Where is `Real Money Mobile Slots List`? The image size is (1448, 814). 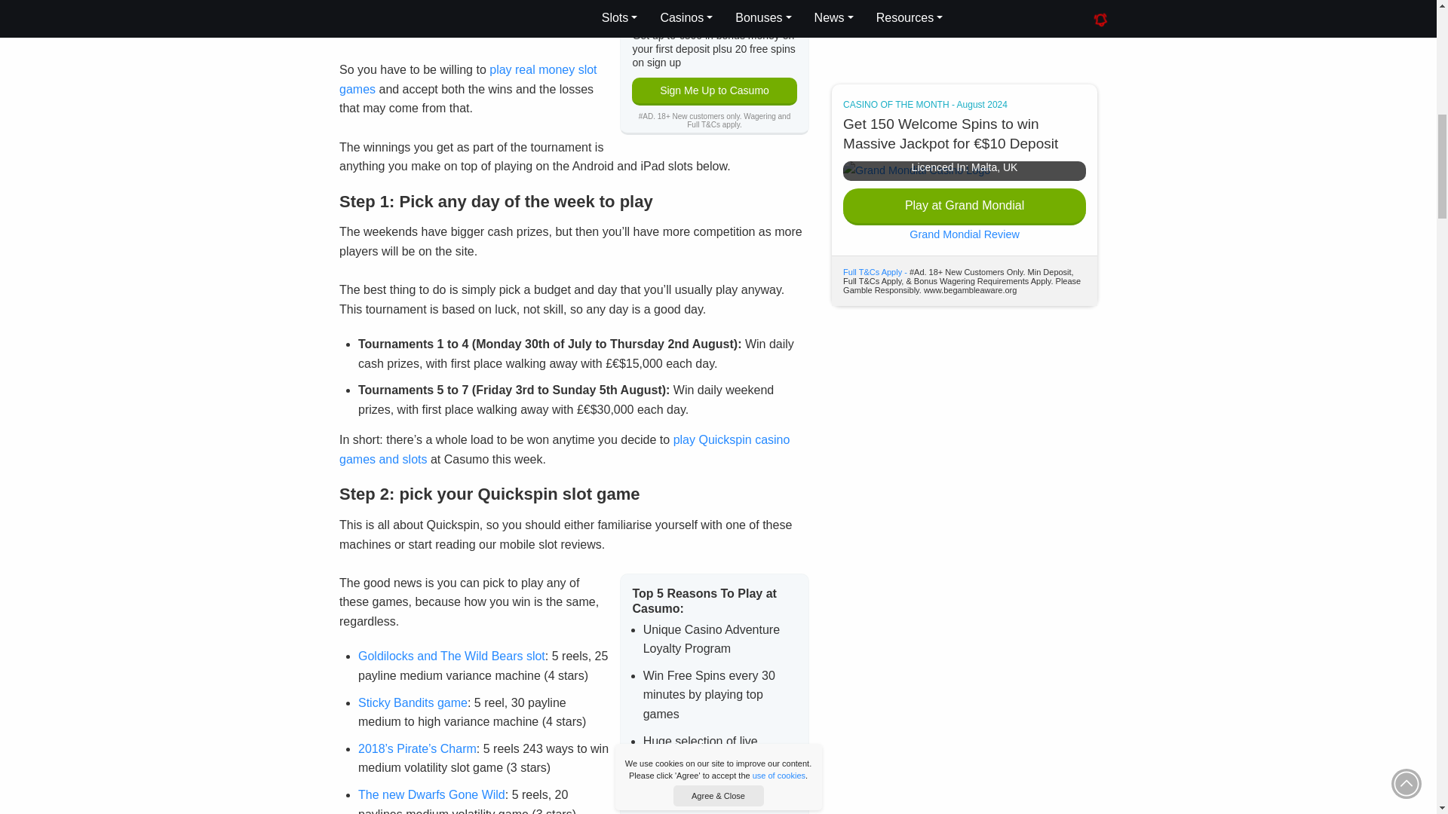
Real Money Mobile Slots List is located at coordinates (468, 80).